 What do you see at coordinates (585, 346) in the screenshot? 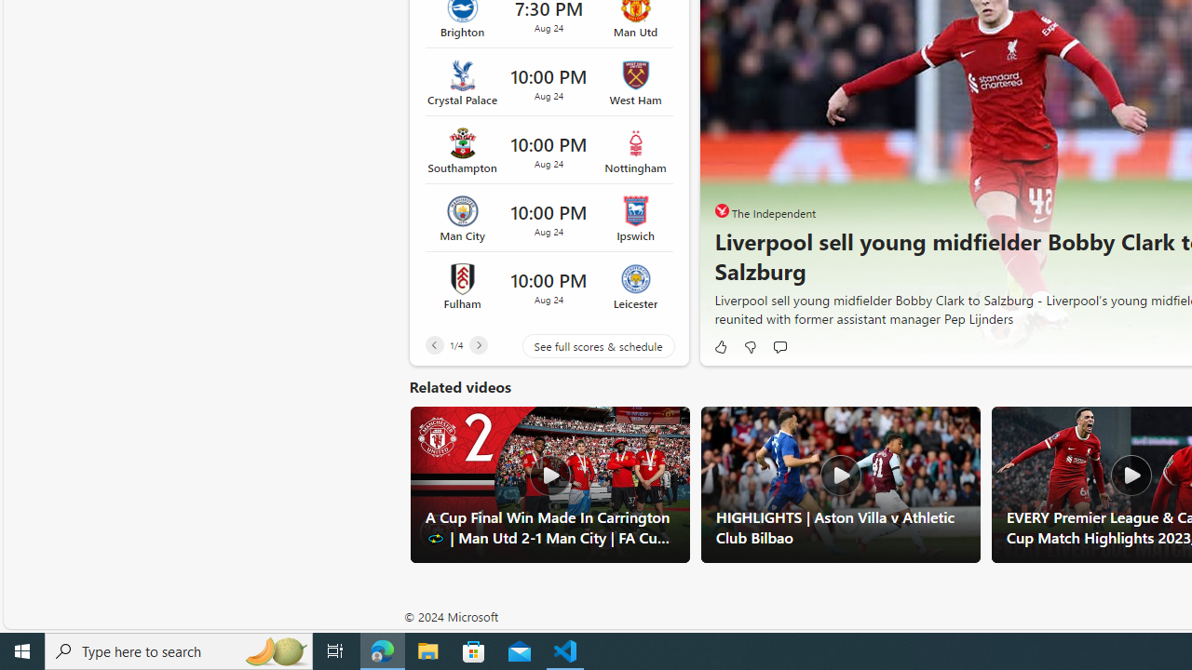
I see `See full scores & schedule` at bounding box center [585, 346].